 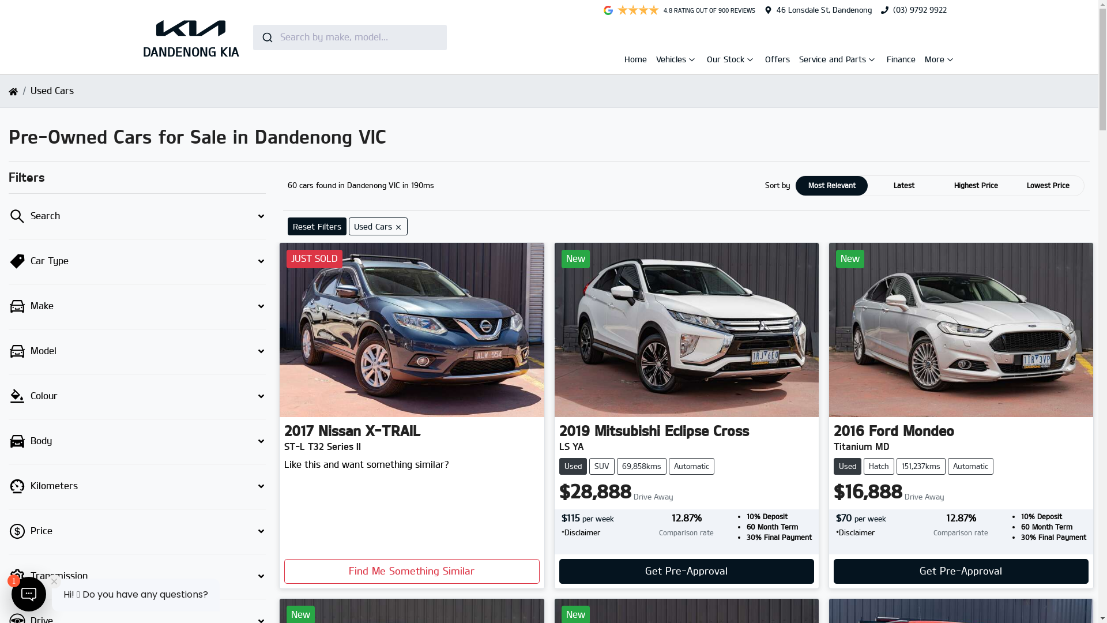 I want to click on DANDENONG KIA, so click(x=191, y=37).